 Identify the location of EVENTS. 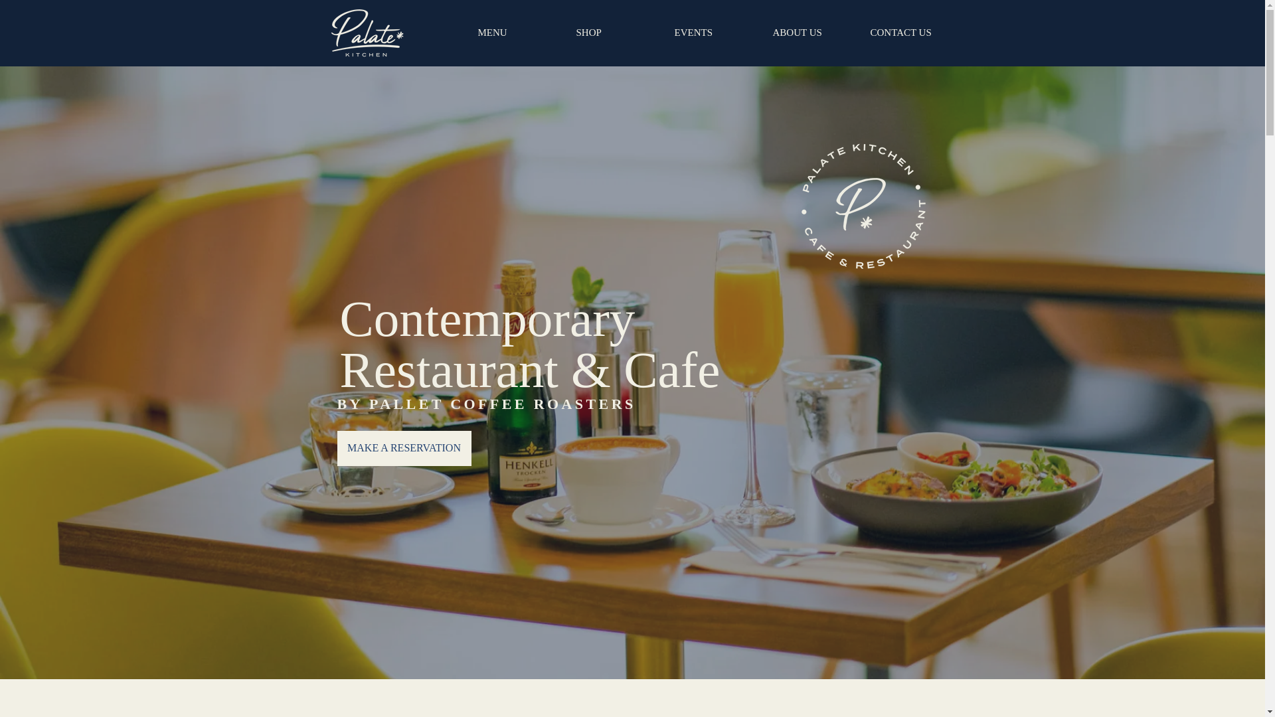
(713, 32).